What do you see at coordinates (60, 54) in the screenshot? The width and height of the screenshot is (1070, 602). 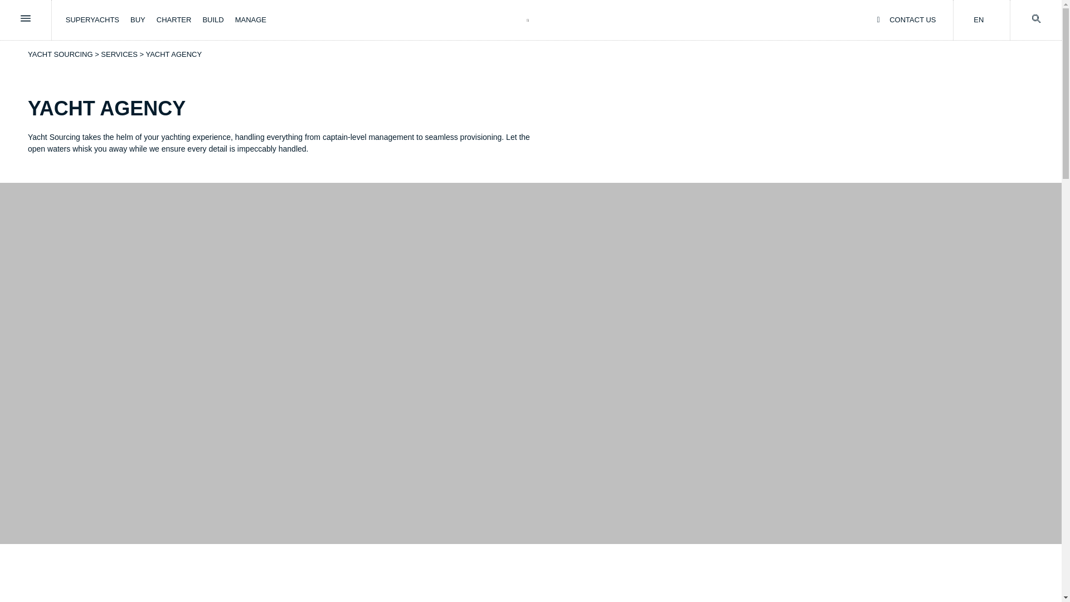 I see `YACHT SOURCING` at bounding box center [60, 54].